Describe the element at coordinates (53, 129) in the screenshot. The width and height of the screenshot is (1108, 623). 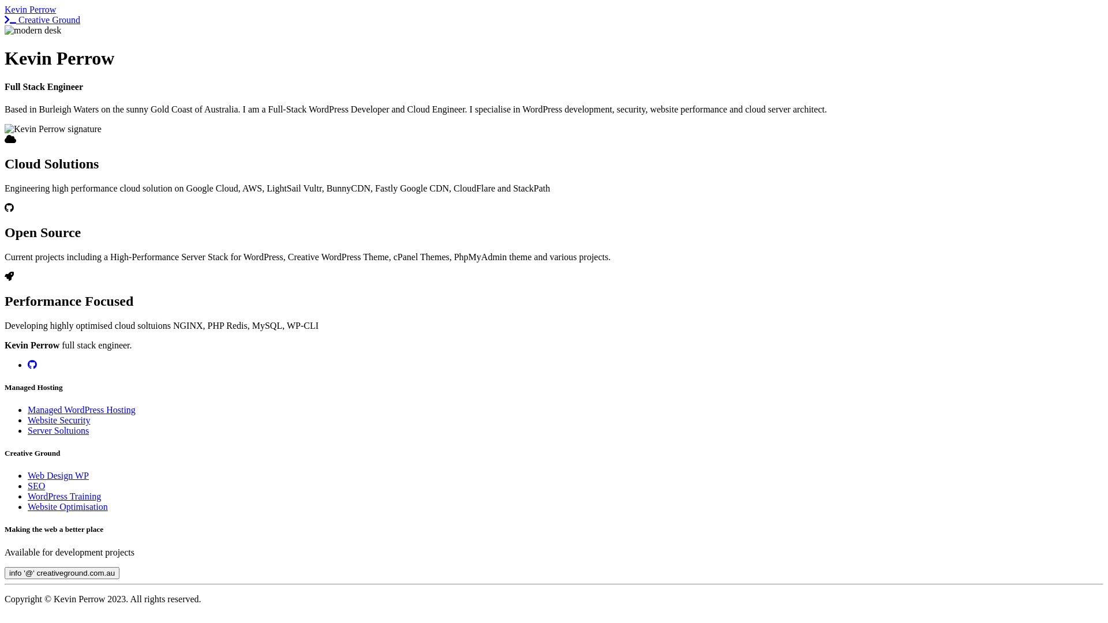
I see `Kevin Perrow` at that location.